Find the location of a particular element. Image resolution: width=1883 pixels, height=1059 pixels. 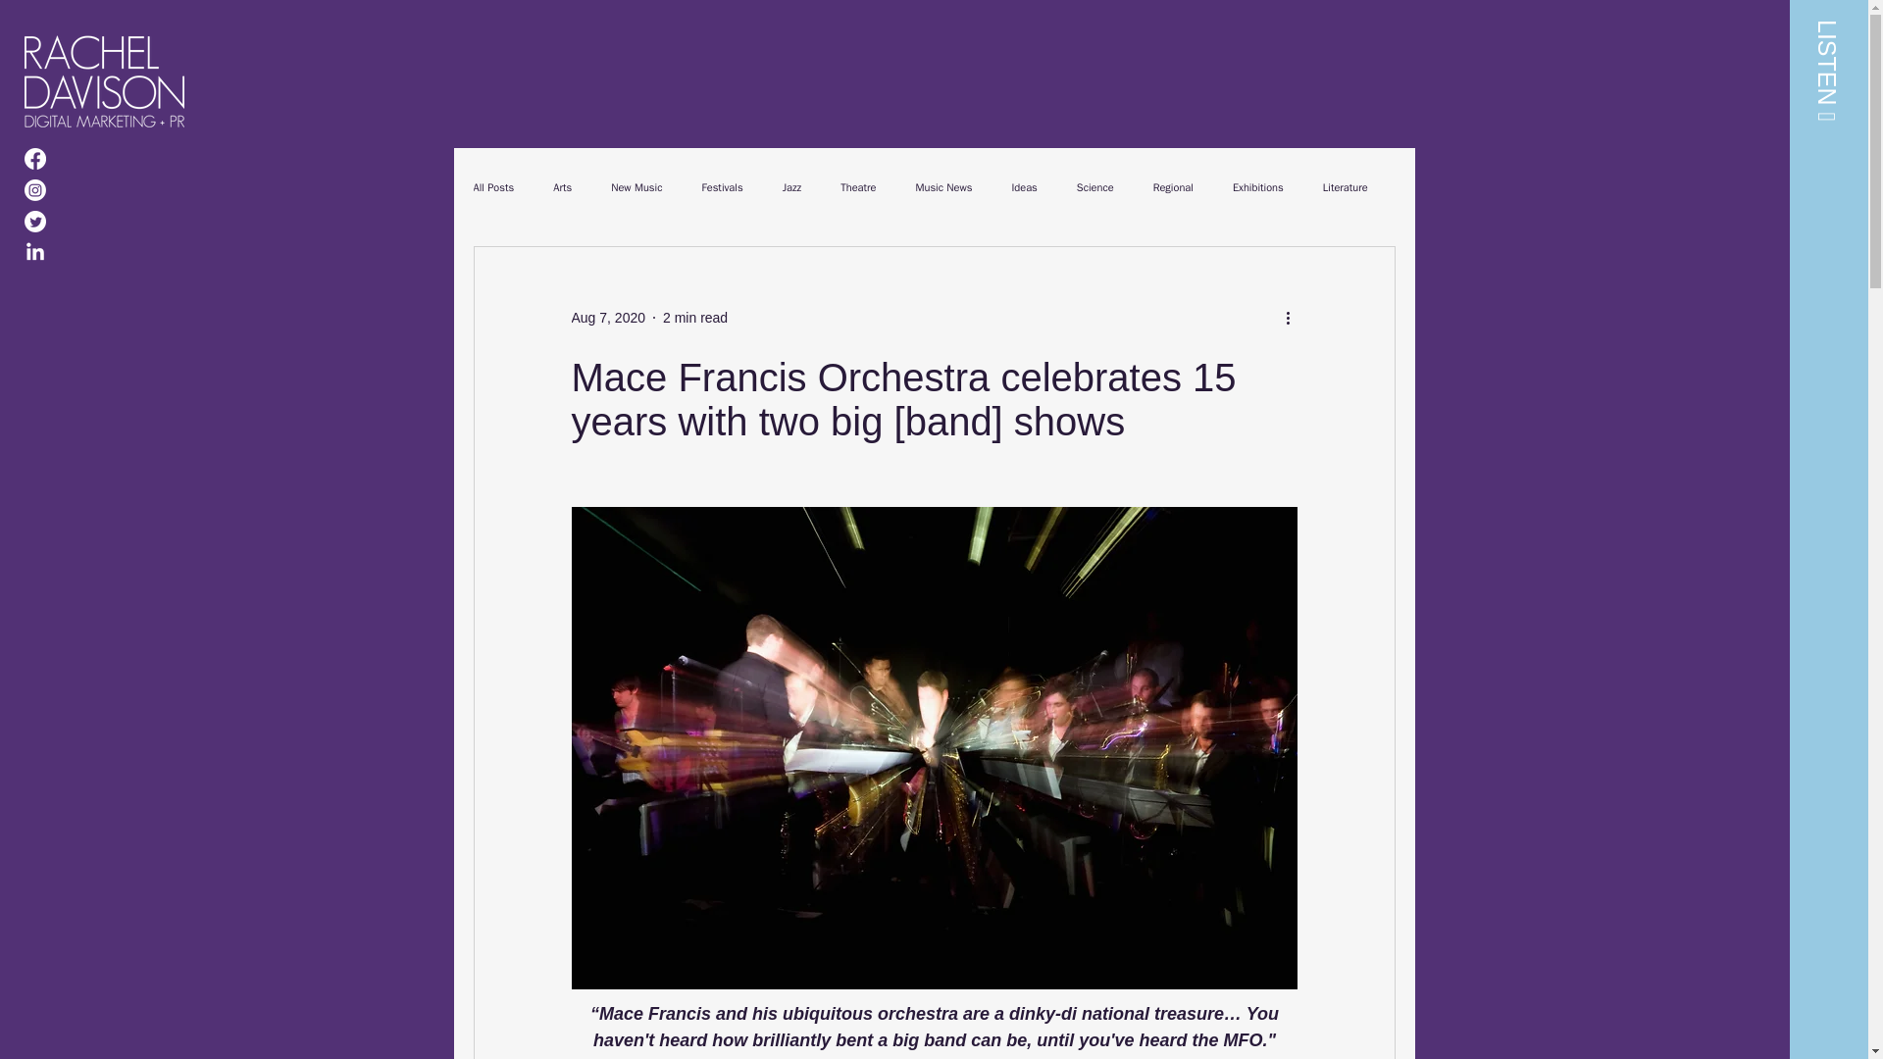

Exhibitions is located at coordinates (1258, 186).